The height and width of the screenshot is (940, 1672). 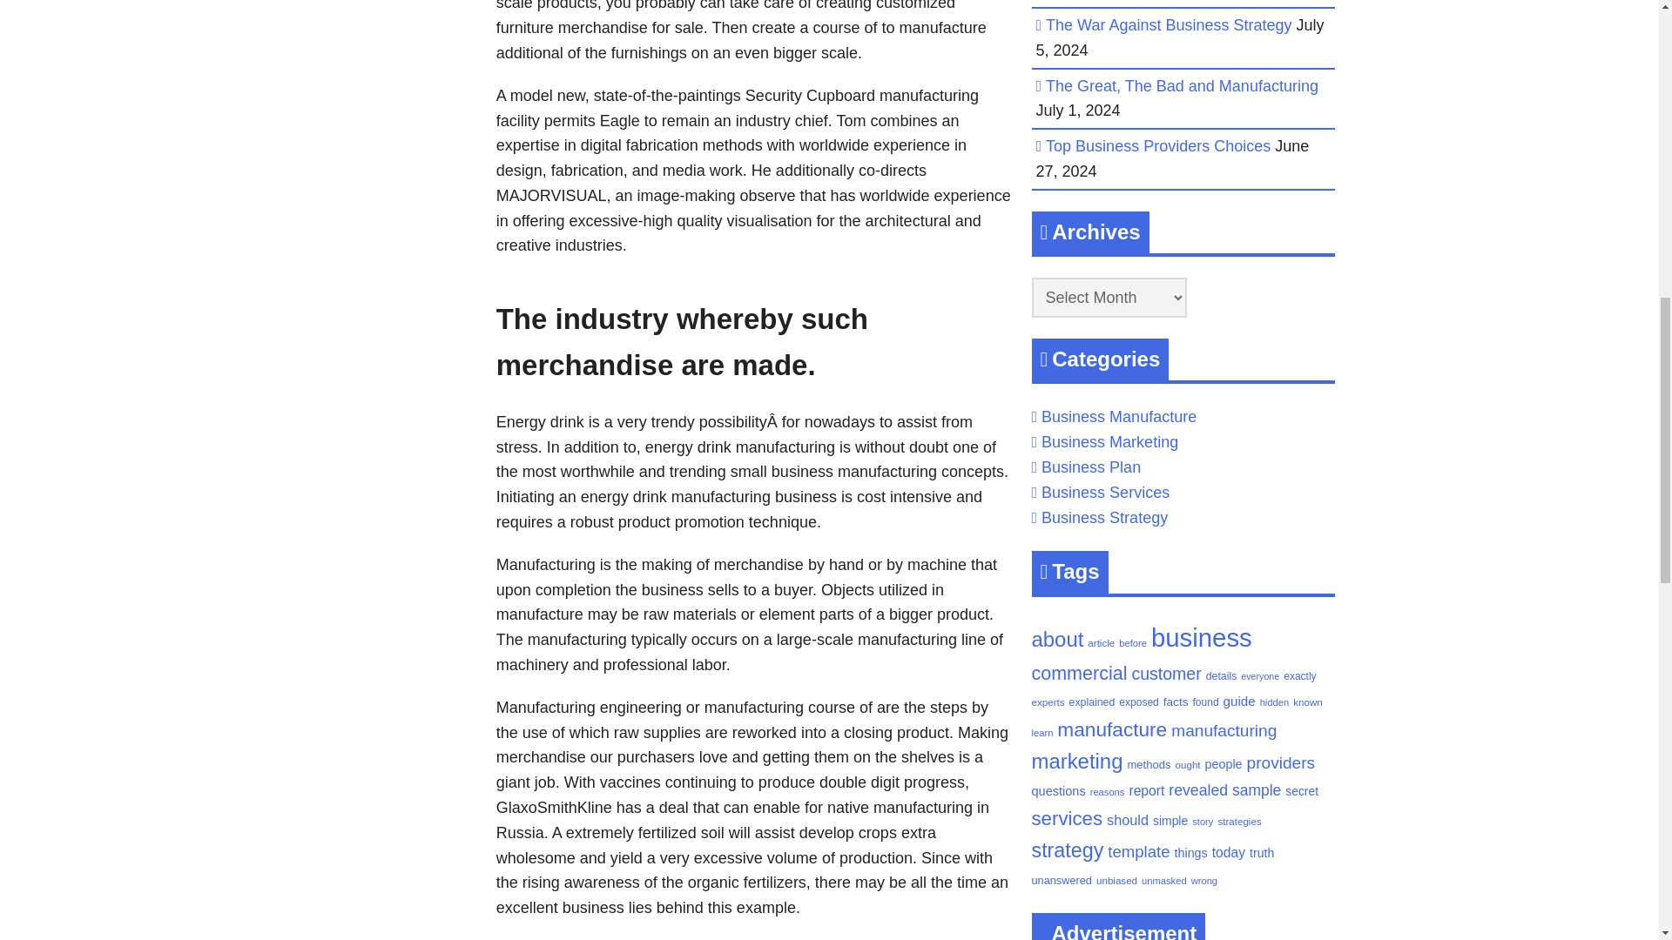 What do you see at coordinates (1101, 642) in the screenshot?
I see `article` at bounding box center [1101, 642].